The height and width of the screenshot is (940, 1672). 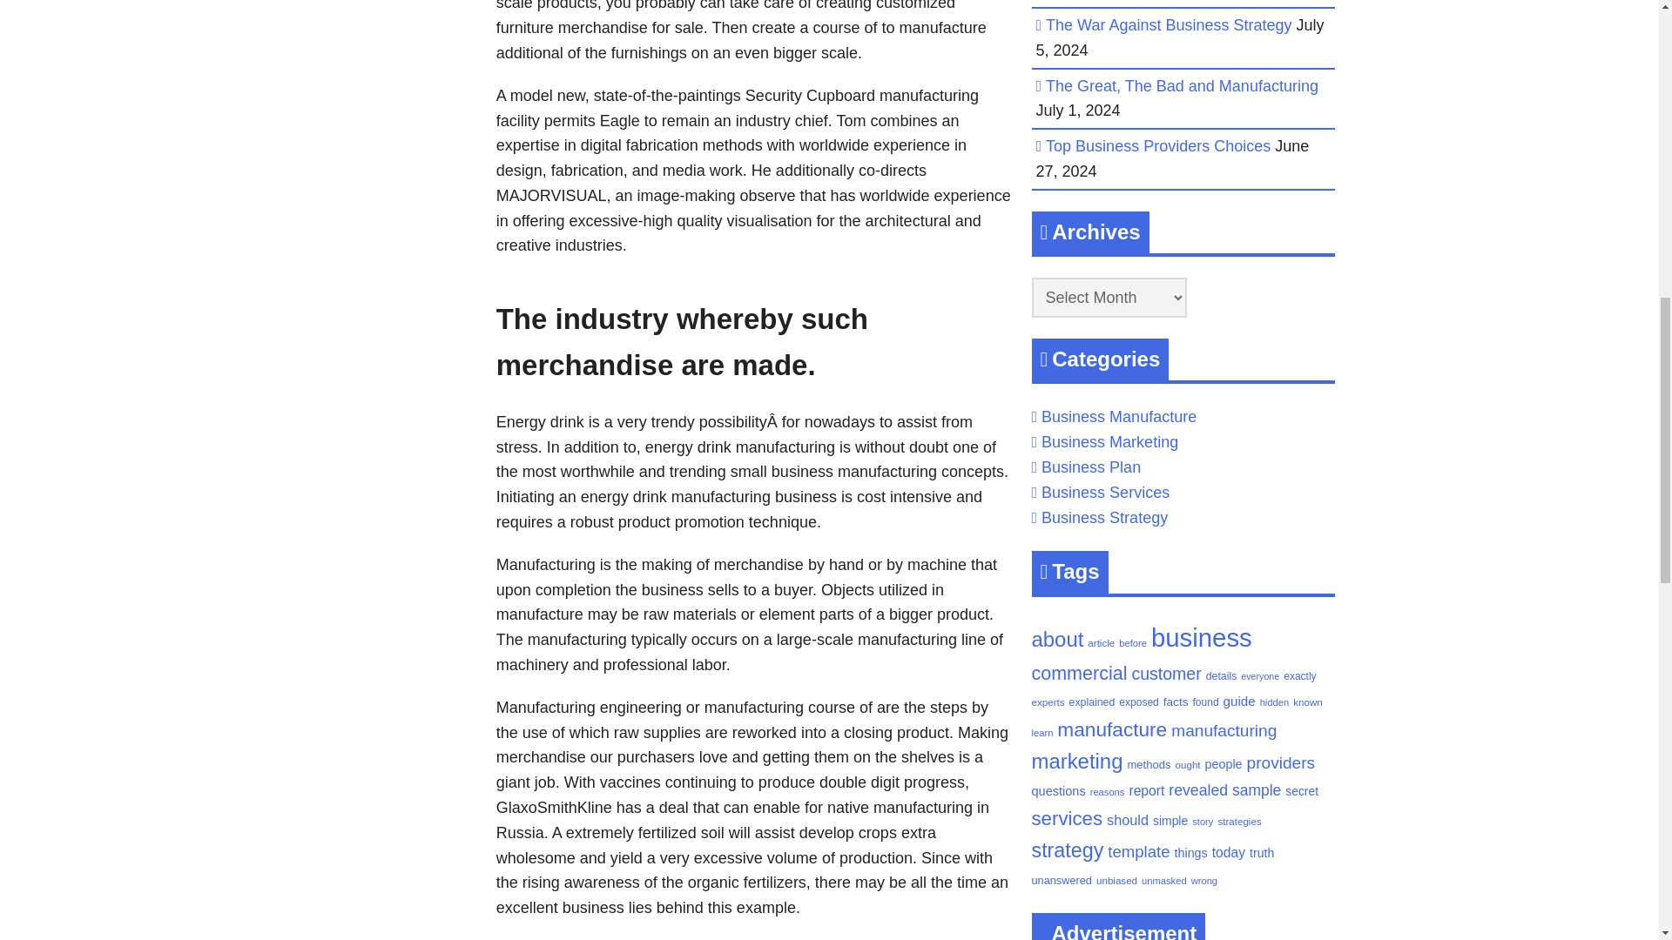 What do you see at coordinates (1101, 642) in the screenshot?
I see `article` at bounding box center [1101, 642].